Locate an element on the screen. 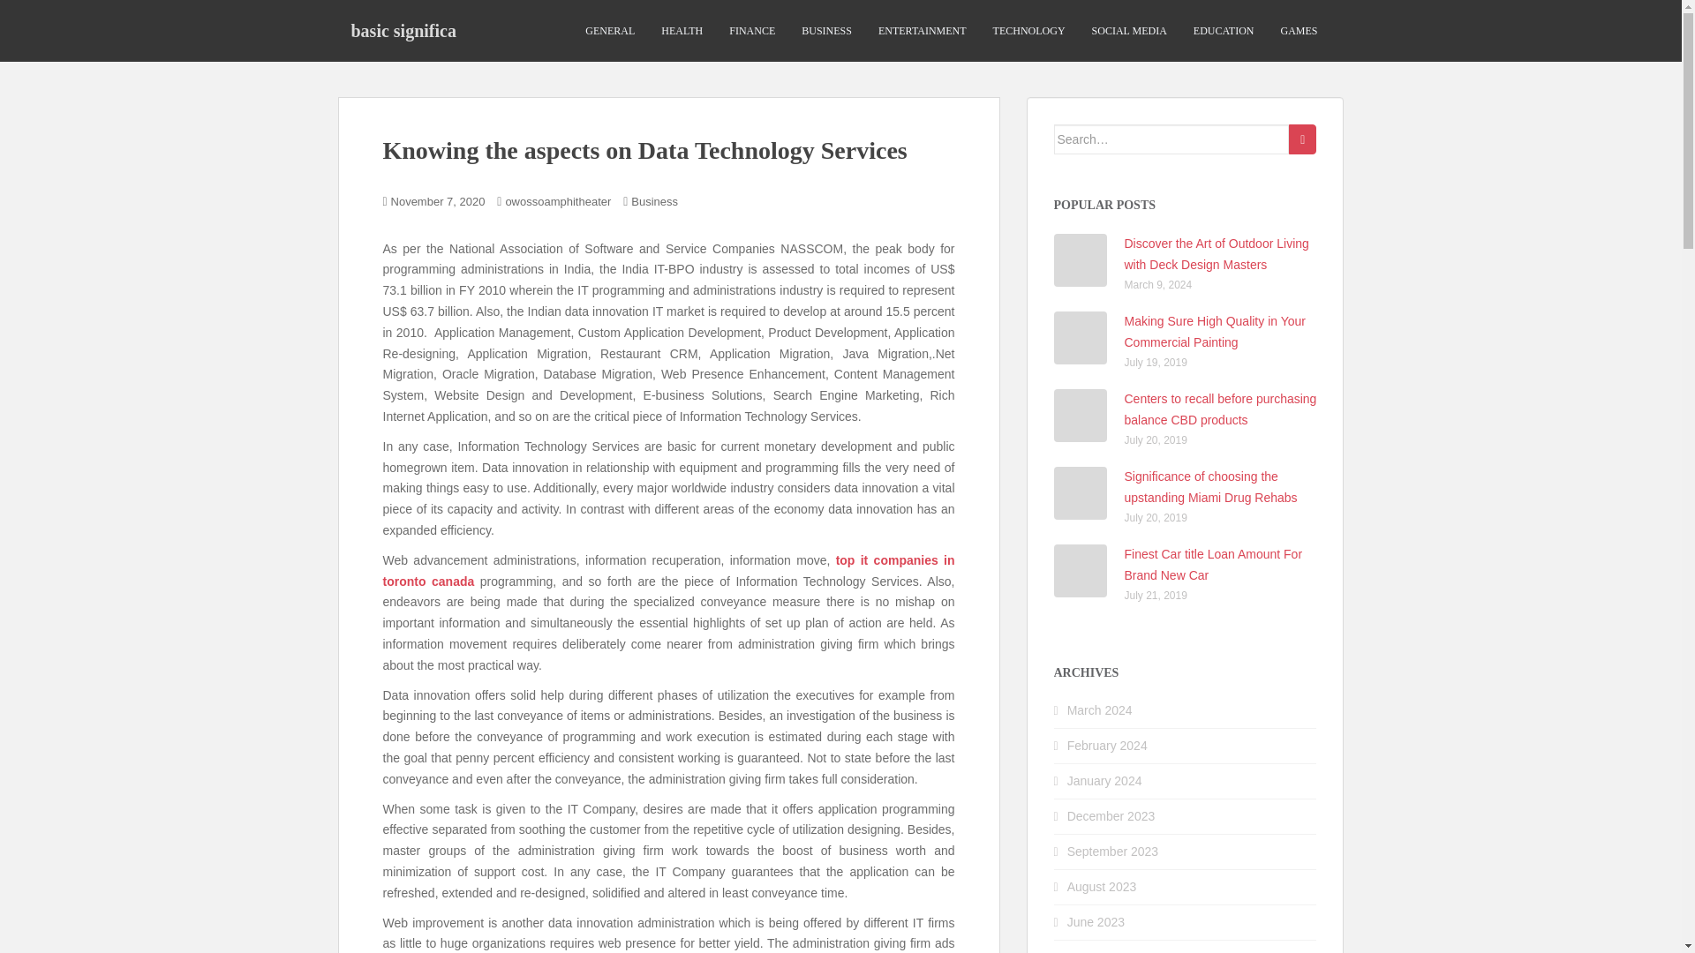 The image size is (1695, 953). June 2023 is located at coordinates (1096, 921).